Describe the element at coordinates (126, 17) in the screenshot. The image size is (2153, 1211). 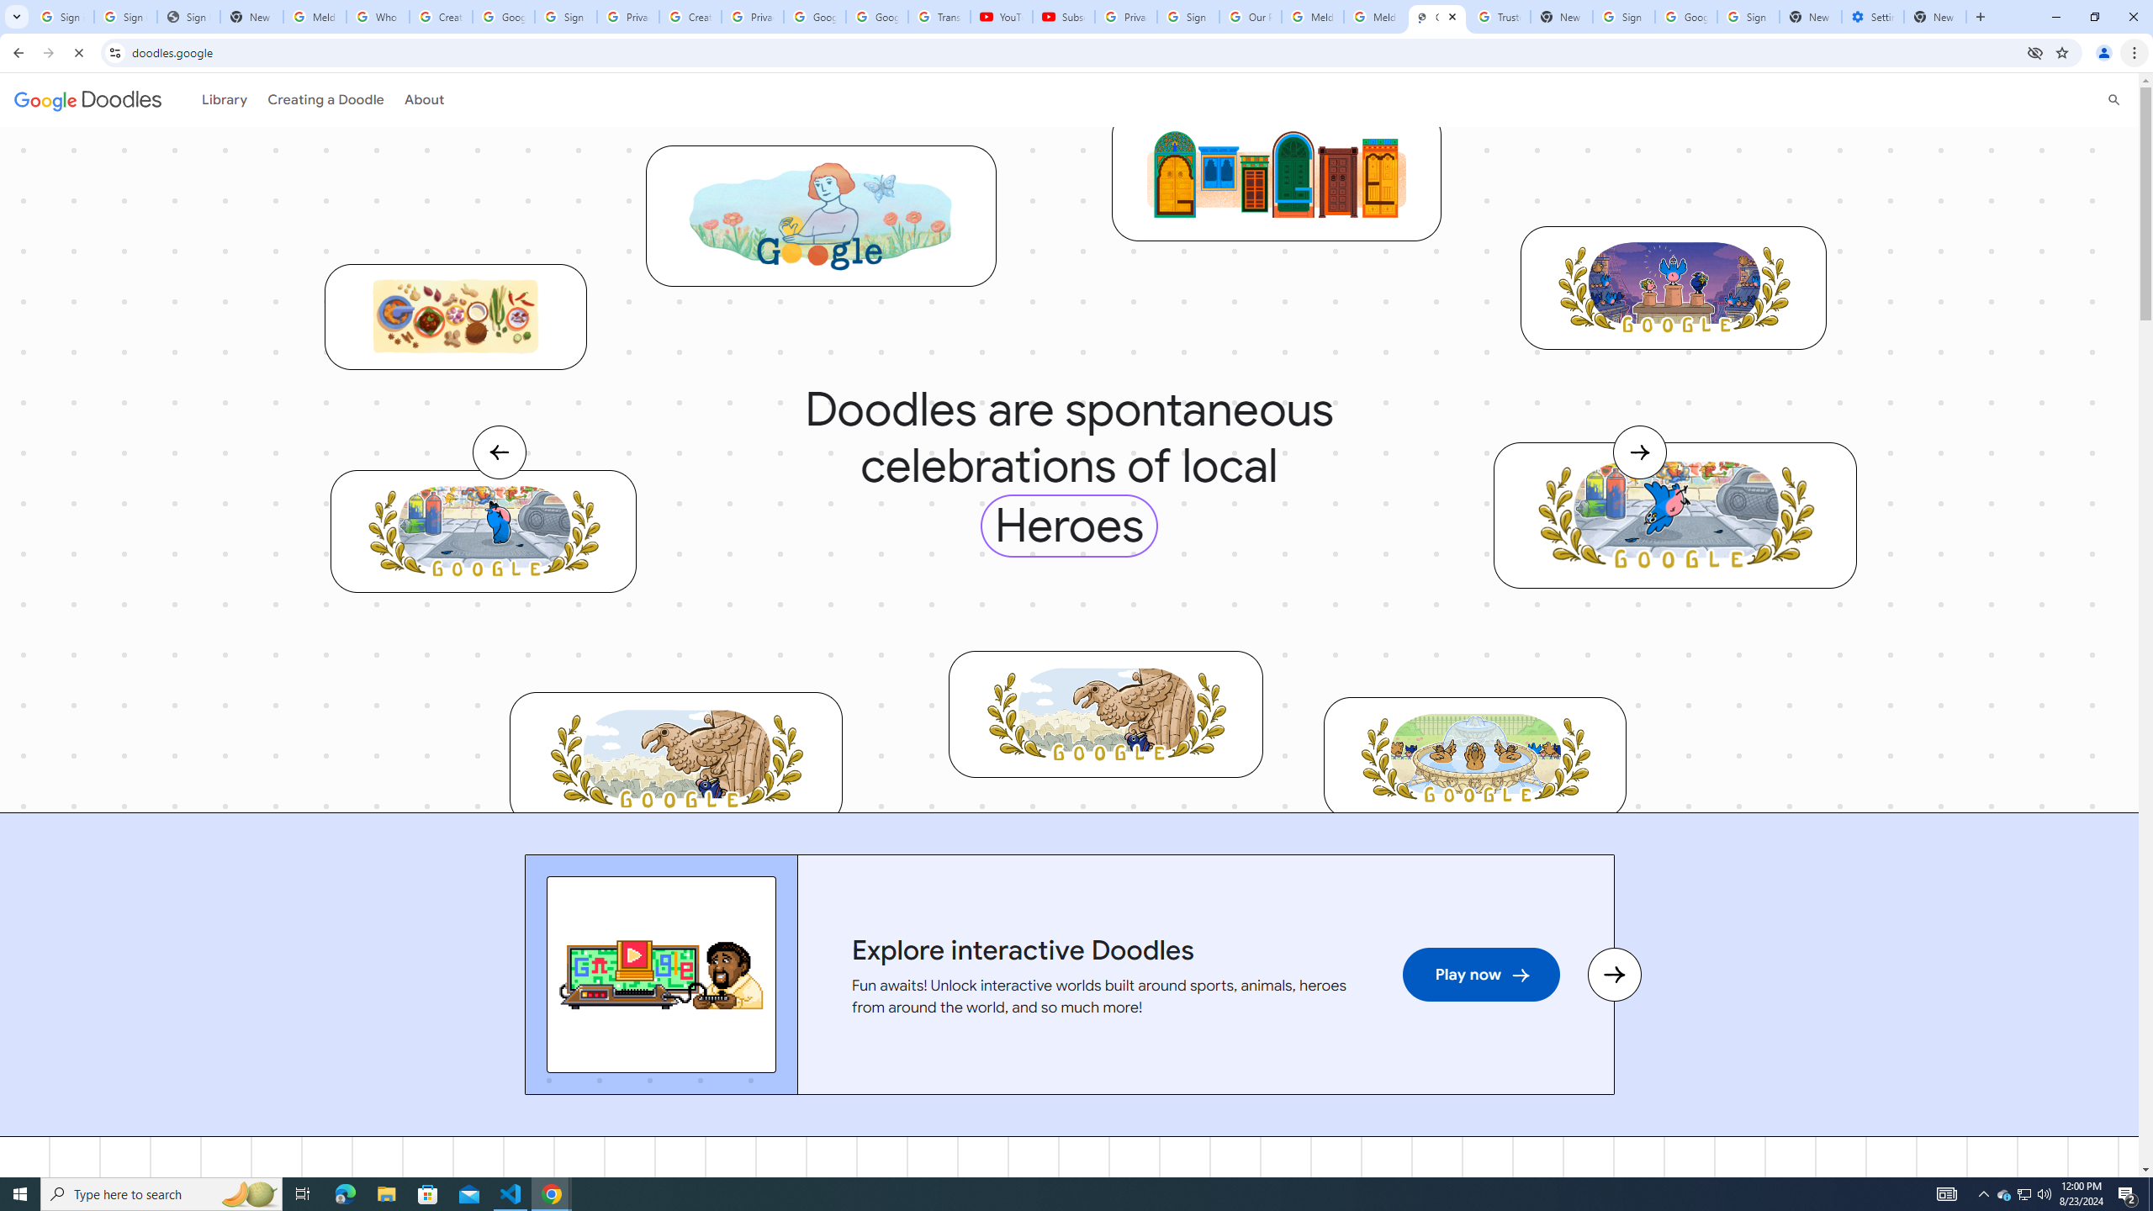
I see `Sign in - Google Accounts` at that location.